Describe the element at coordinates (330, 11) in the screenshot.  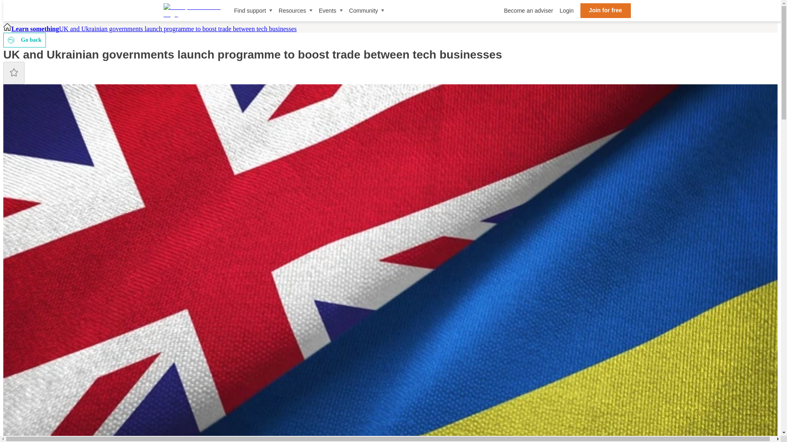
I see `Events` at that location.